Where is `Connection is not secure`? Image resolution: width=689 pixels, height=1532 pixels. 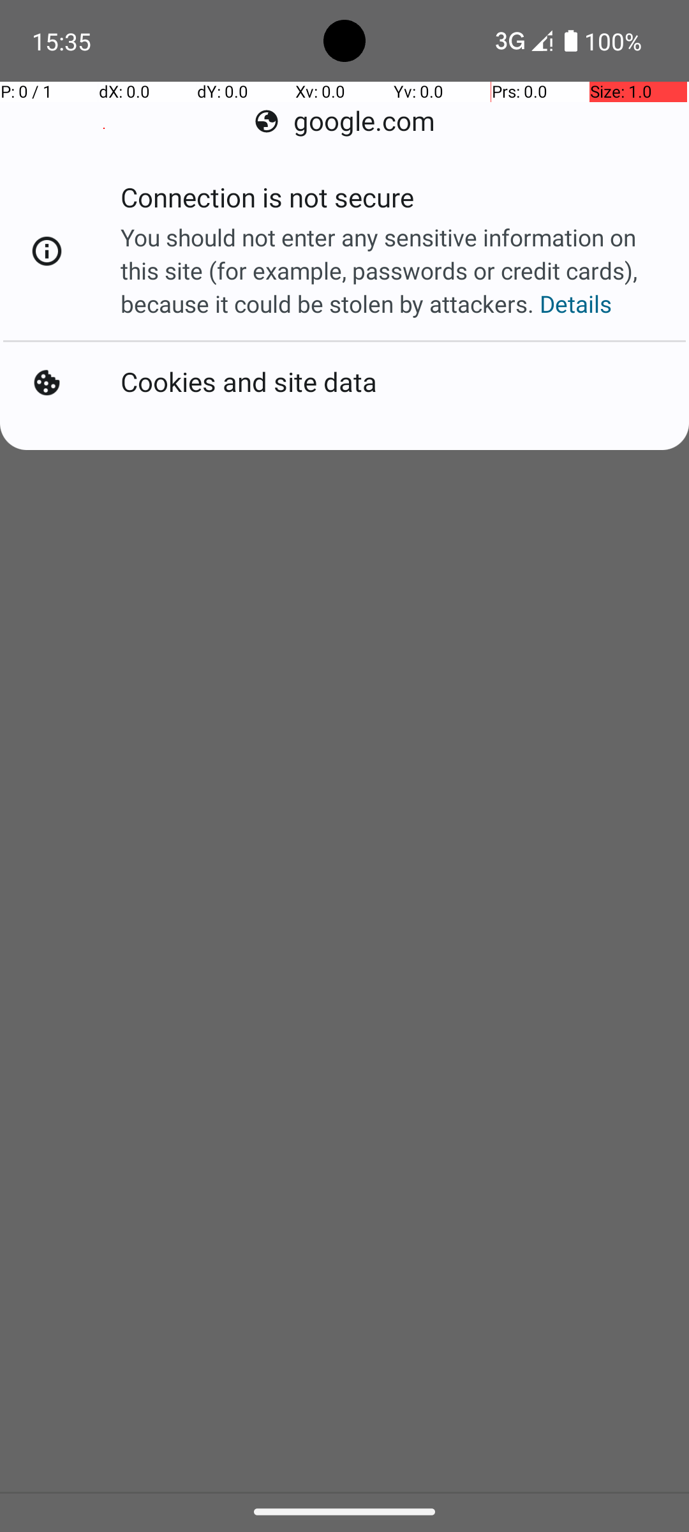
Connection is not secure is located at coordinates (267, 202).